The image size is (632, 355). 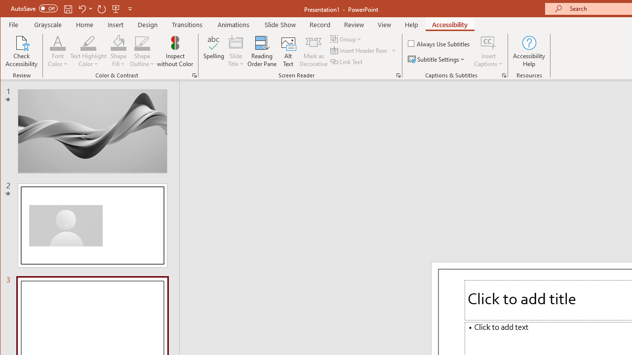 What do you see at coordinates (347, 61) in the screenshot?
I see `Link Text` at bounding box center [347, 61].